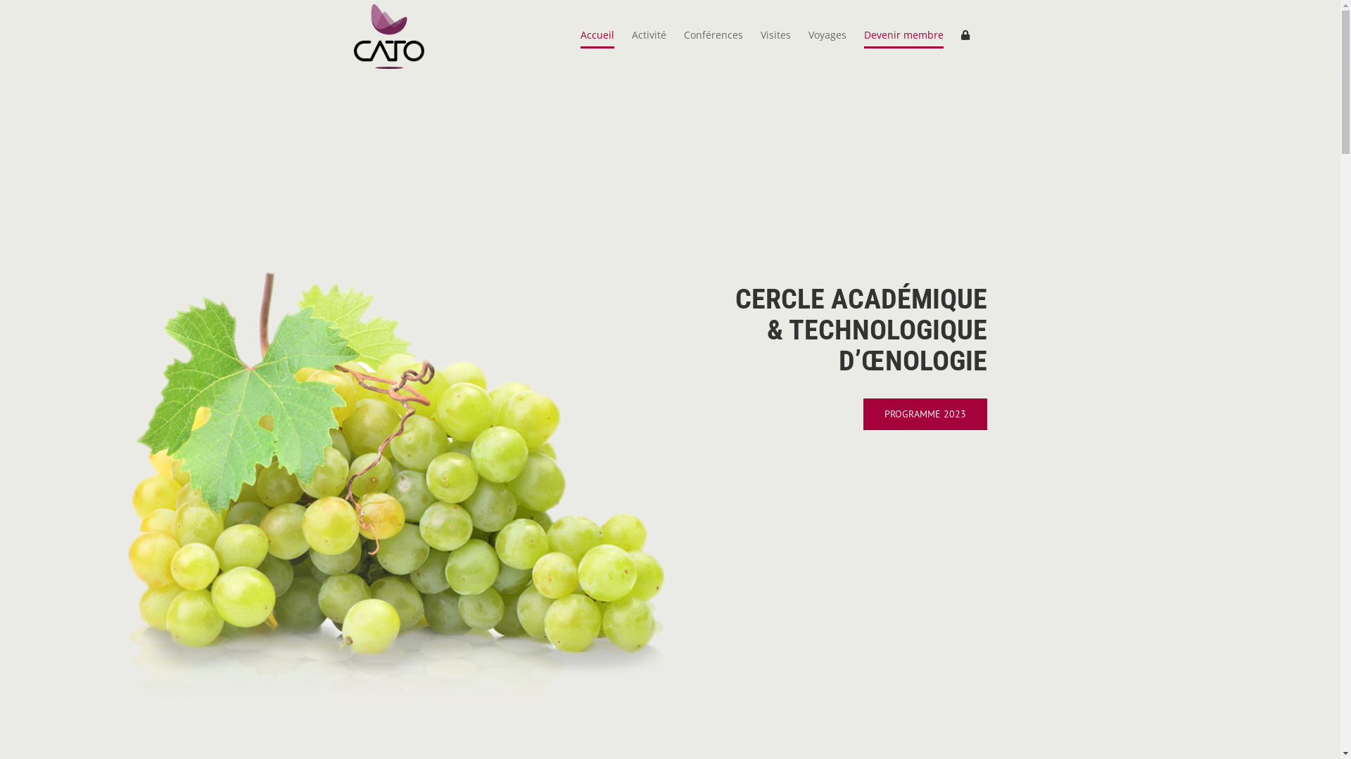  Describe the element at coordinates (925, 415) in the screenshot. I see `PROGRAMME 2023` at that location.